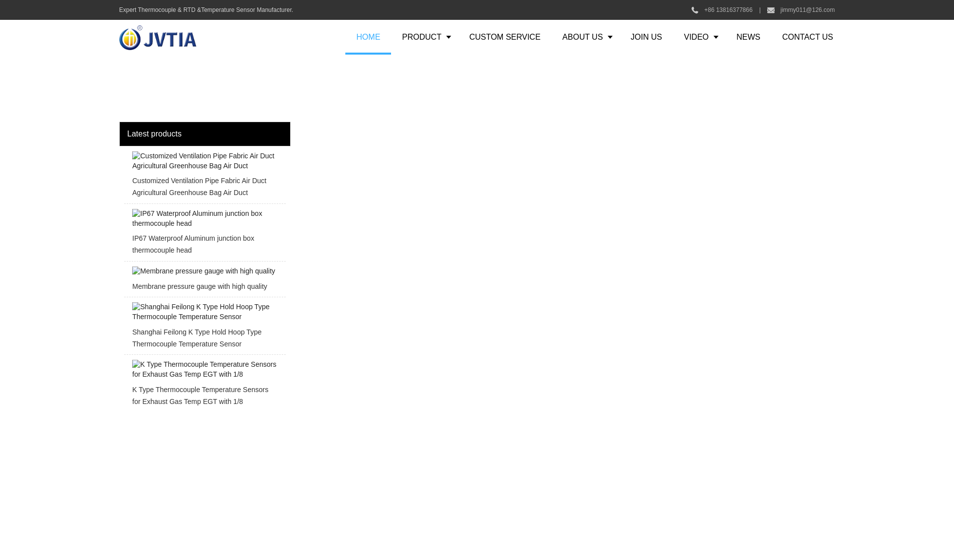 This screenshot has height=536, width=954. Describe the element at coordinates (368, 37) in the screenshot. I see `HOME` at that location.